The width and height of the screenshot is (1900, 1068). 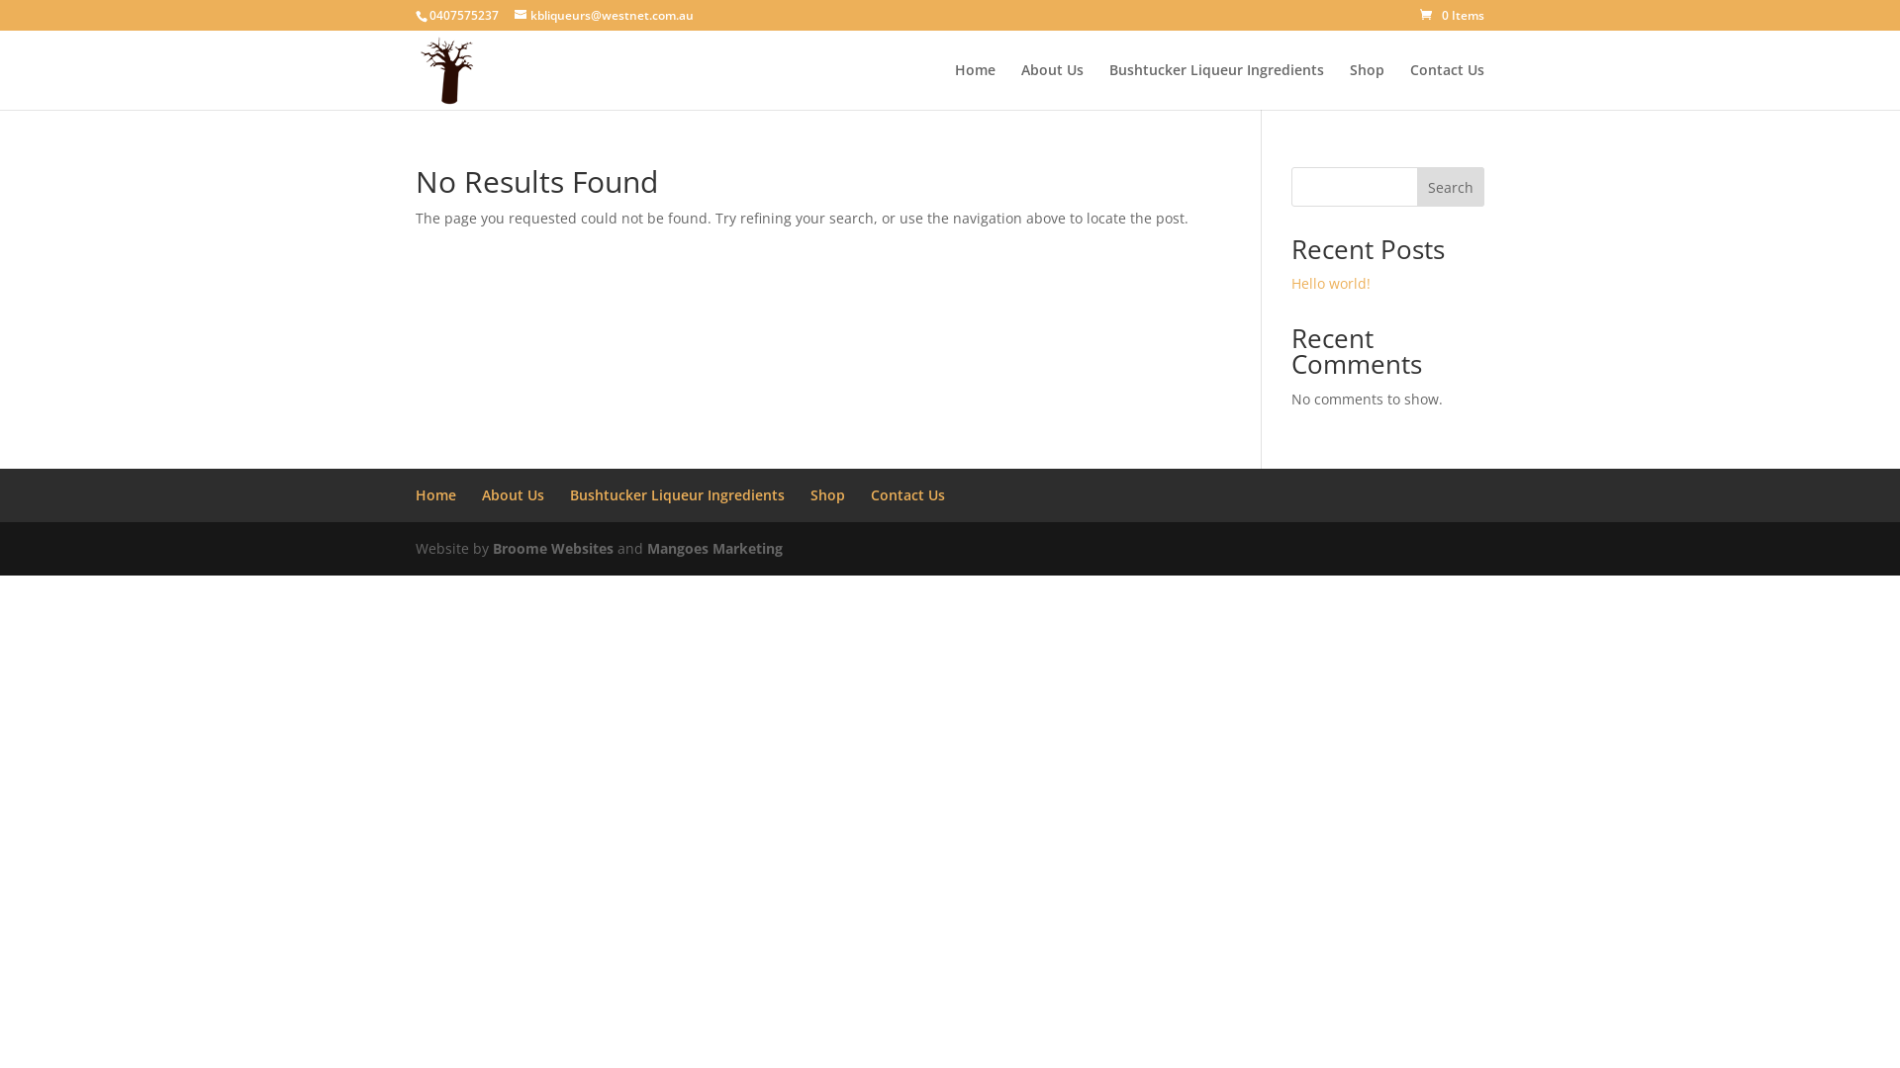 I want to click on About Us, so click(x=513, y=494).